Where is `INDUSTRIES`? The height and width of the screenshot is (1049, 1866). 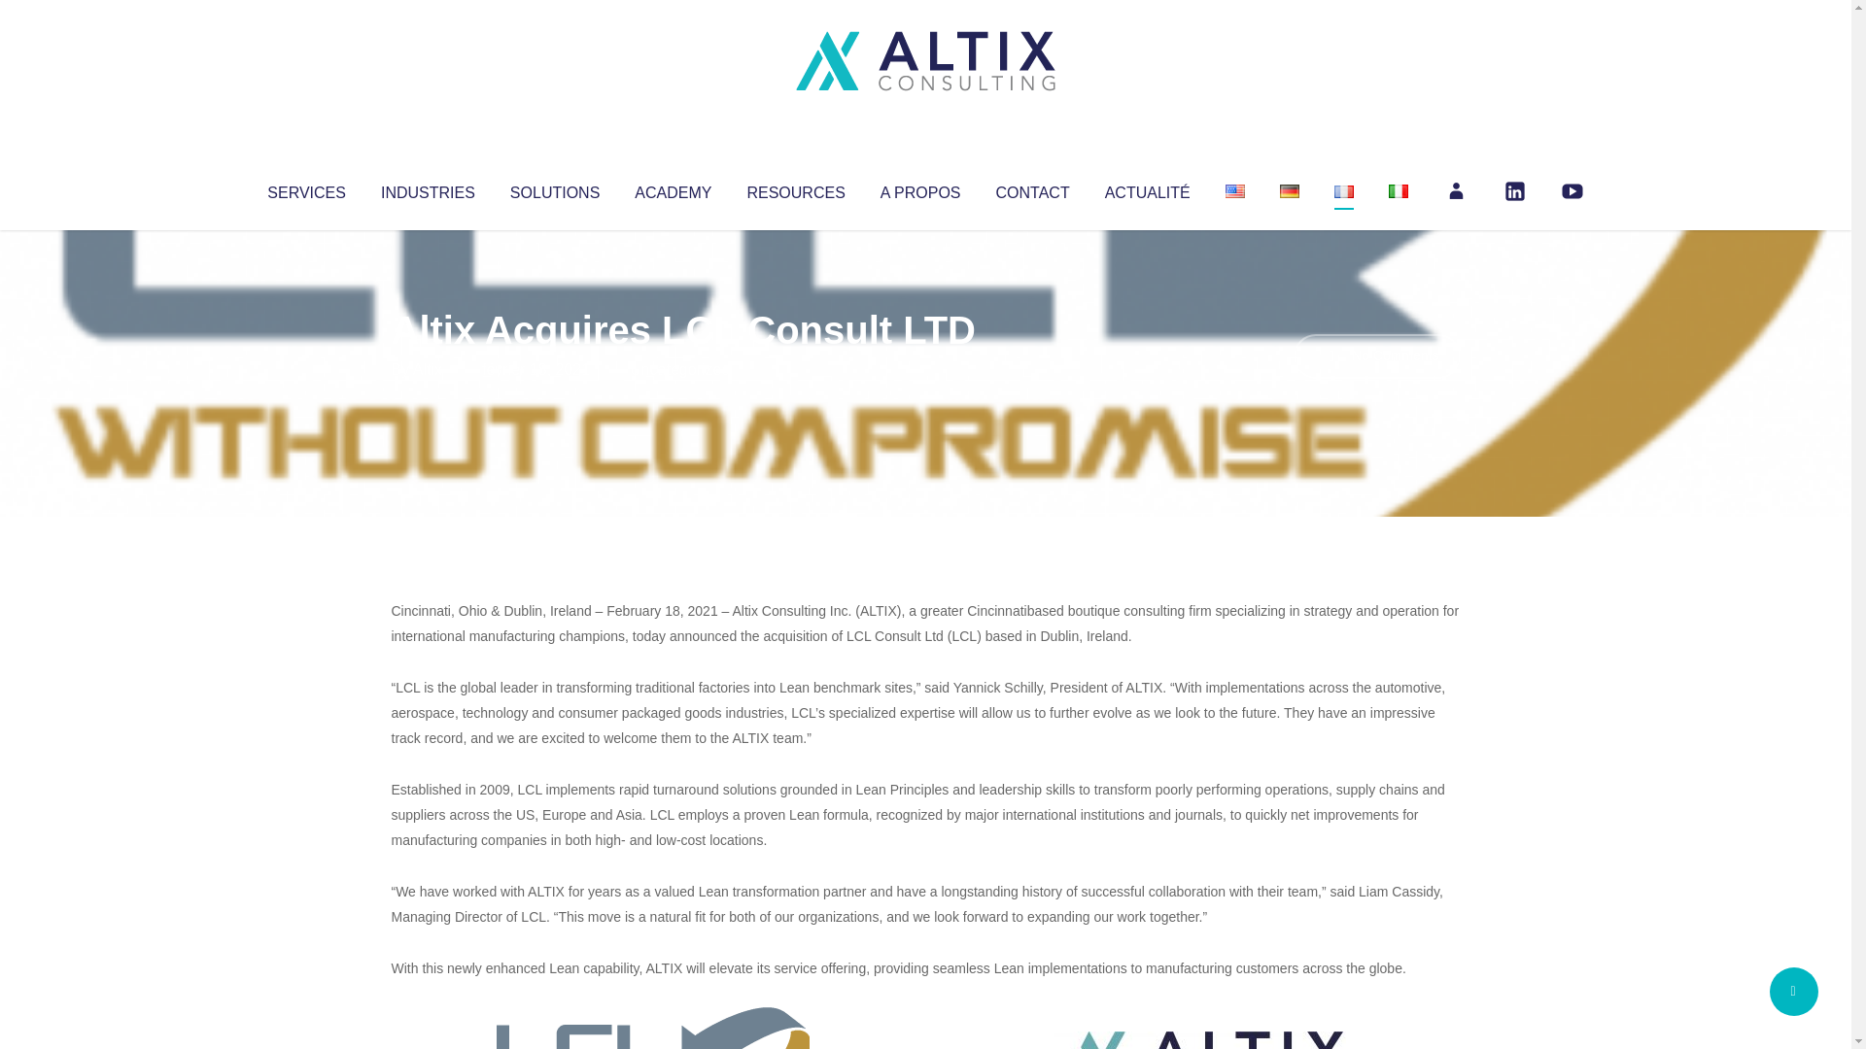
INDUSTRIES is located at coordinates (428, 188).